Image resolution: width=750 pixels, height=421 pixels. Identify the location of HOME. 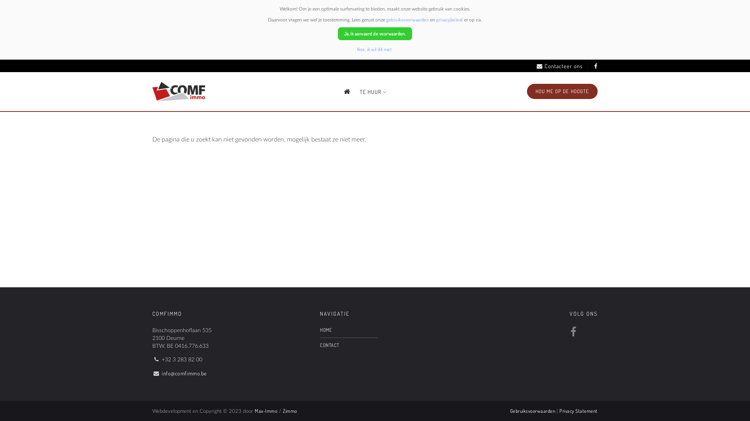
(348, 330).